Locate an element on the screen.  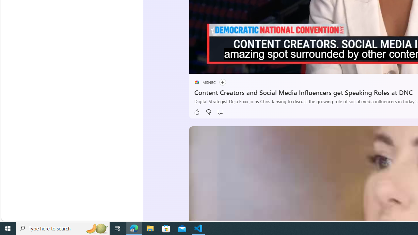
Seek Back is located at coordinates (212, 66).